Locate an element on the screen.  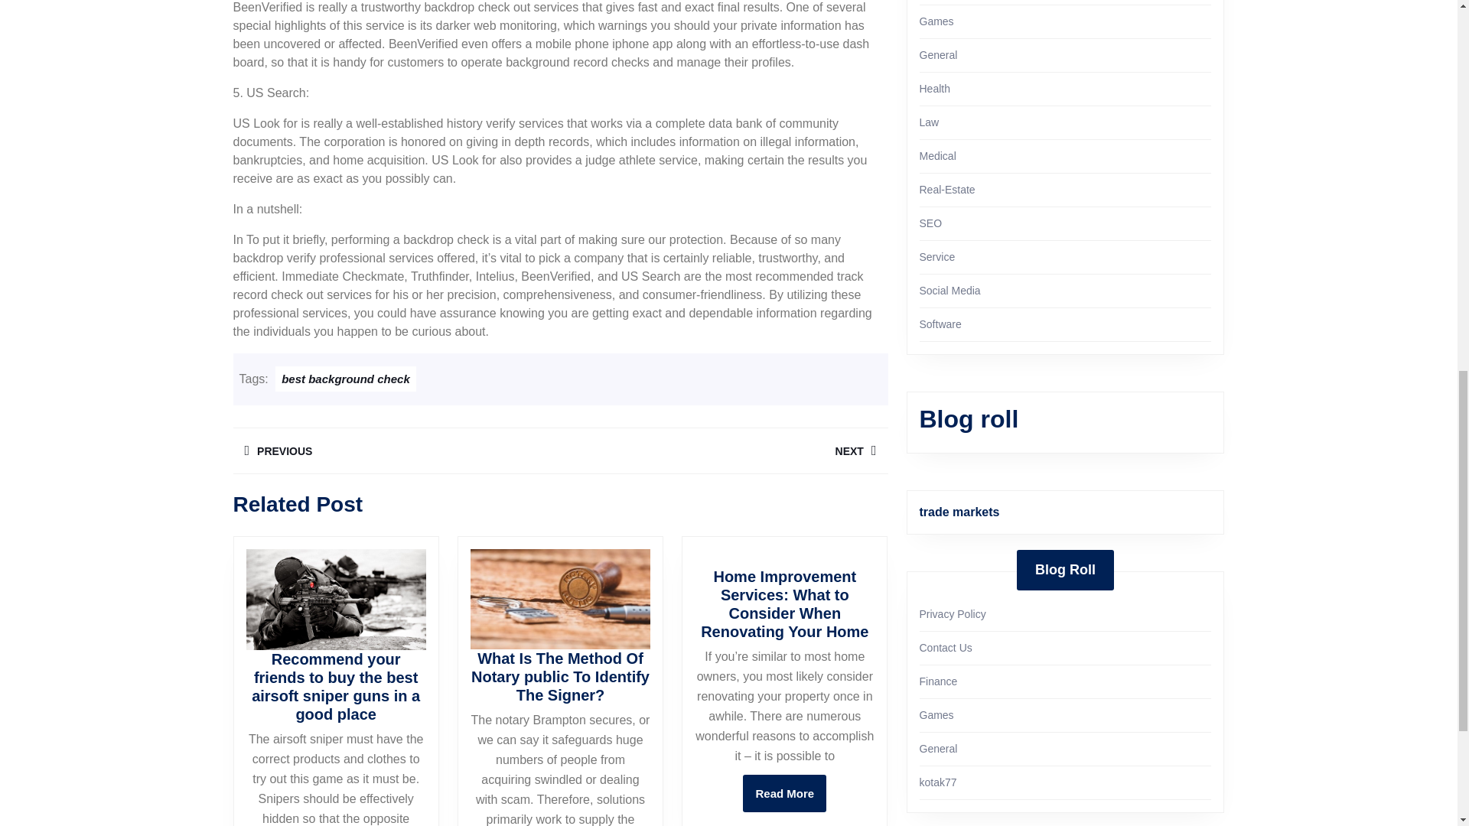
Medical is located at coordinates (396, 450).